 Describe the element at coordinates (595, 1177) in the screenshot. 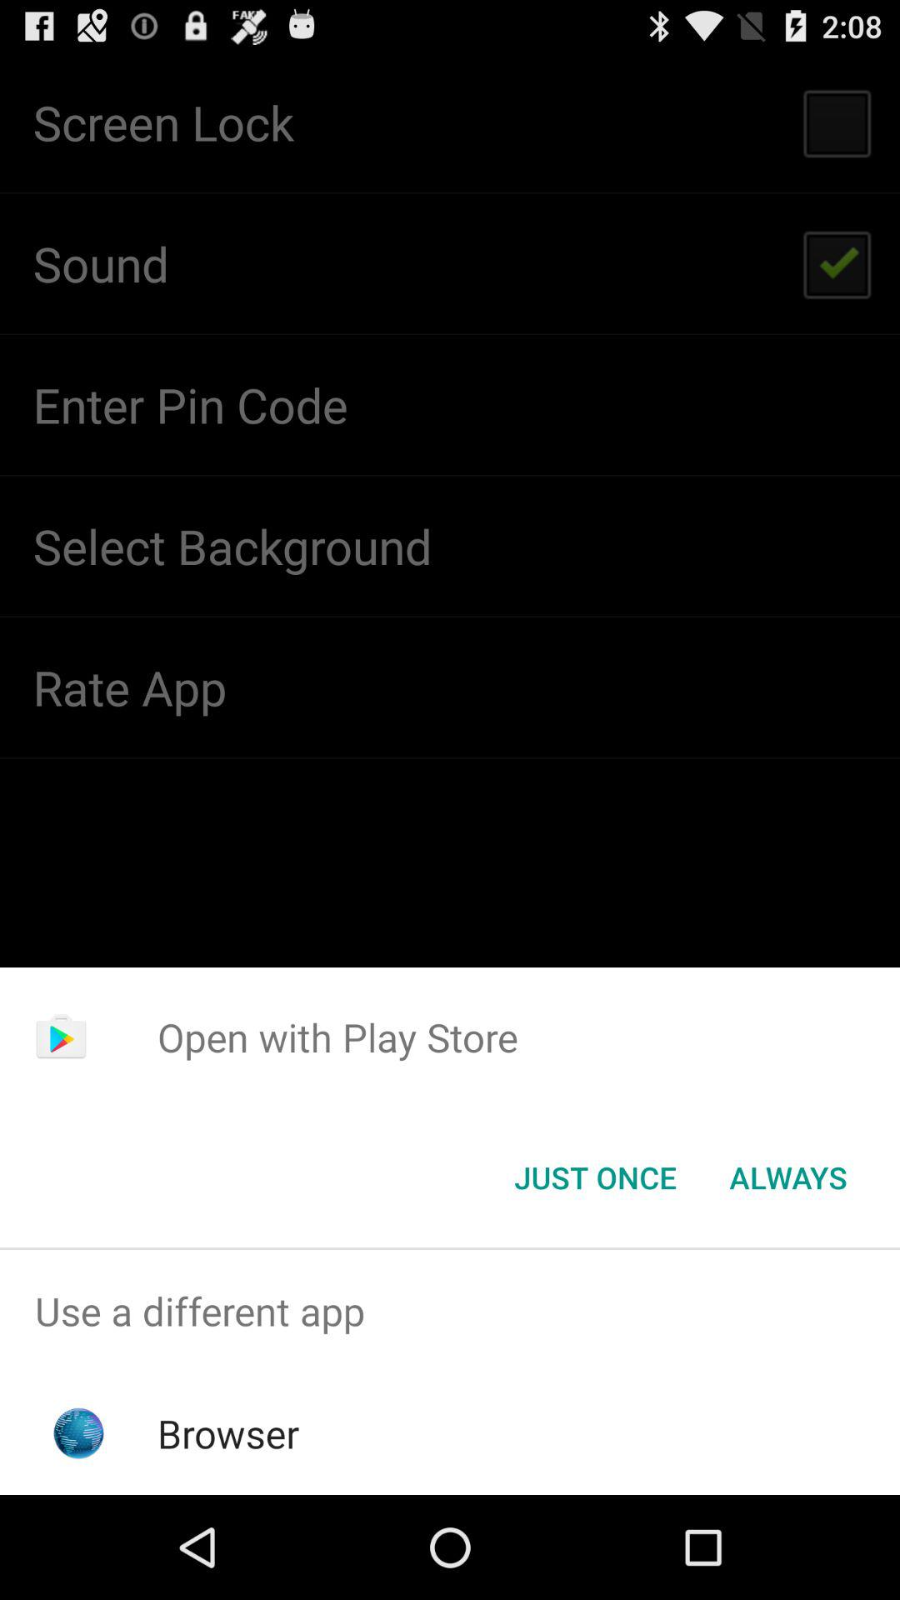

I see `turn on the just once button` at that location.